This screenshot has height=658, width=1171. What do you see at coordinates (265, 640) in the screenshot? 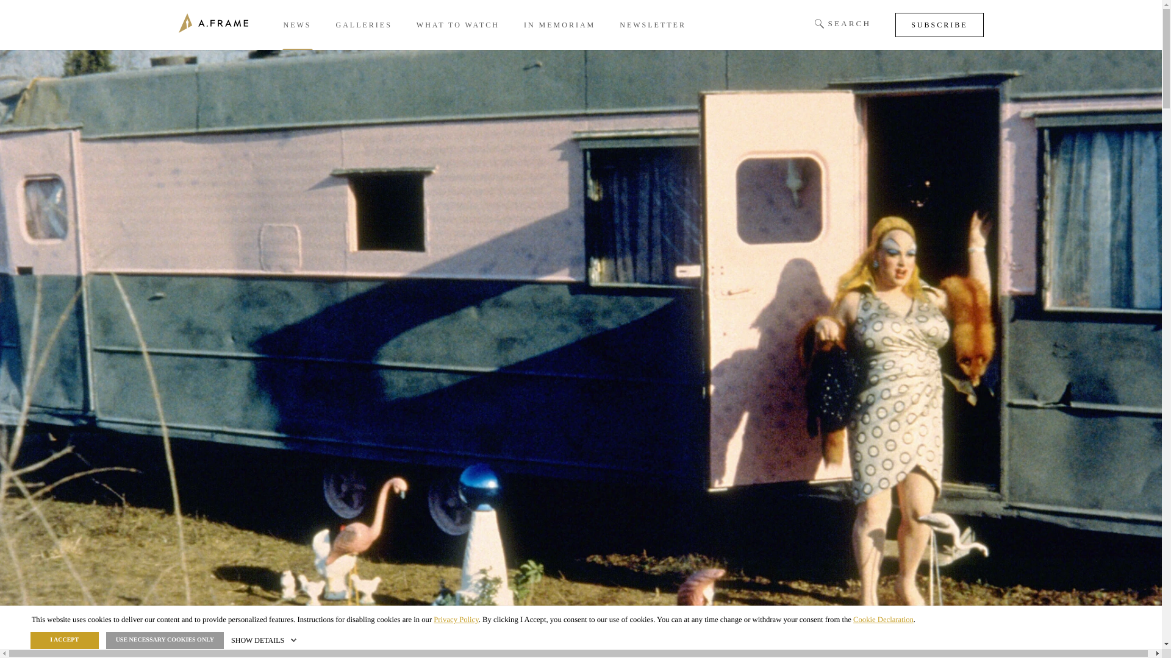
I see `SHOW DETAILS` at bounding box center [265, 640].